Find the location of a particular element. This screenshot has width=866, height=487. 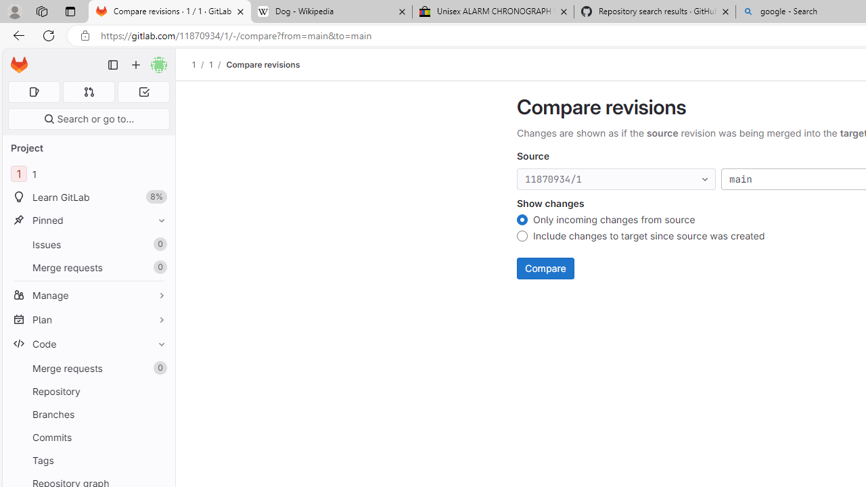

Learn GitLab8% is located at coordinates (88, 198).